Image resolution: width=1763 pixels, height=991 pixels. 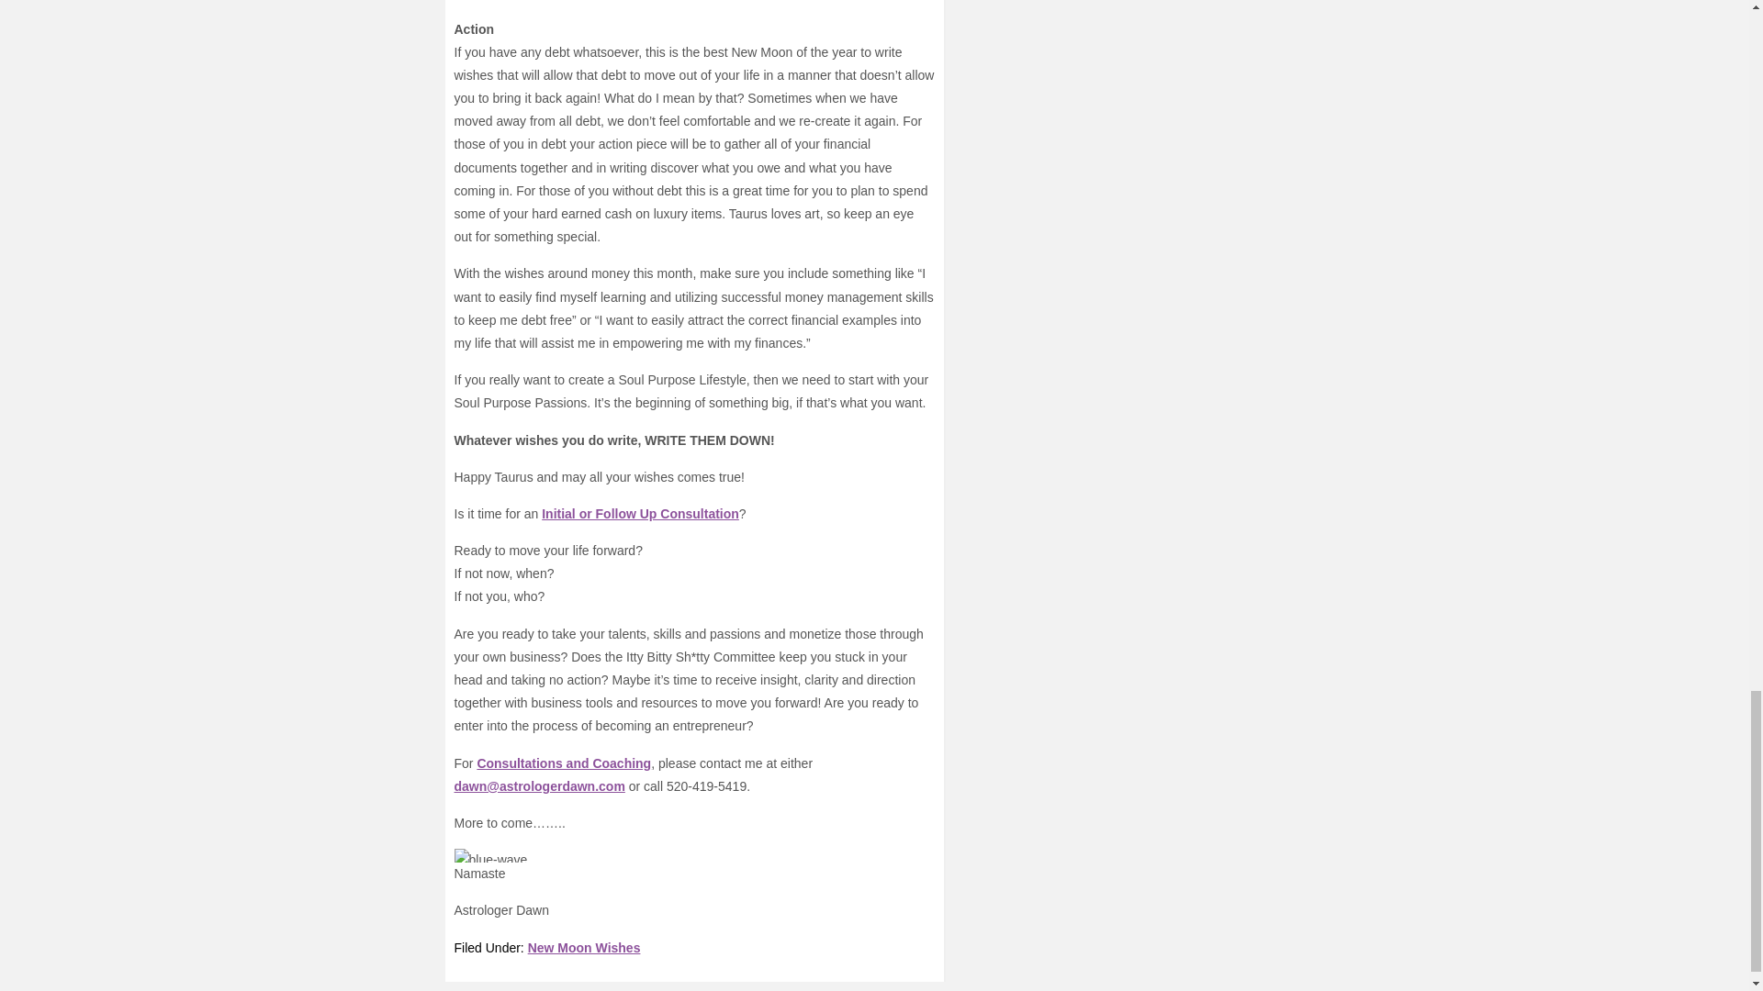 I want to click on New Moon Wishes, so click(x=584, y=947).